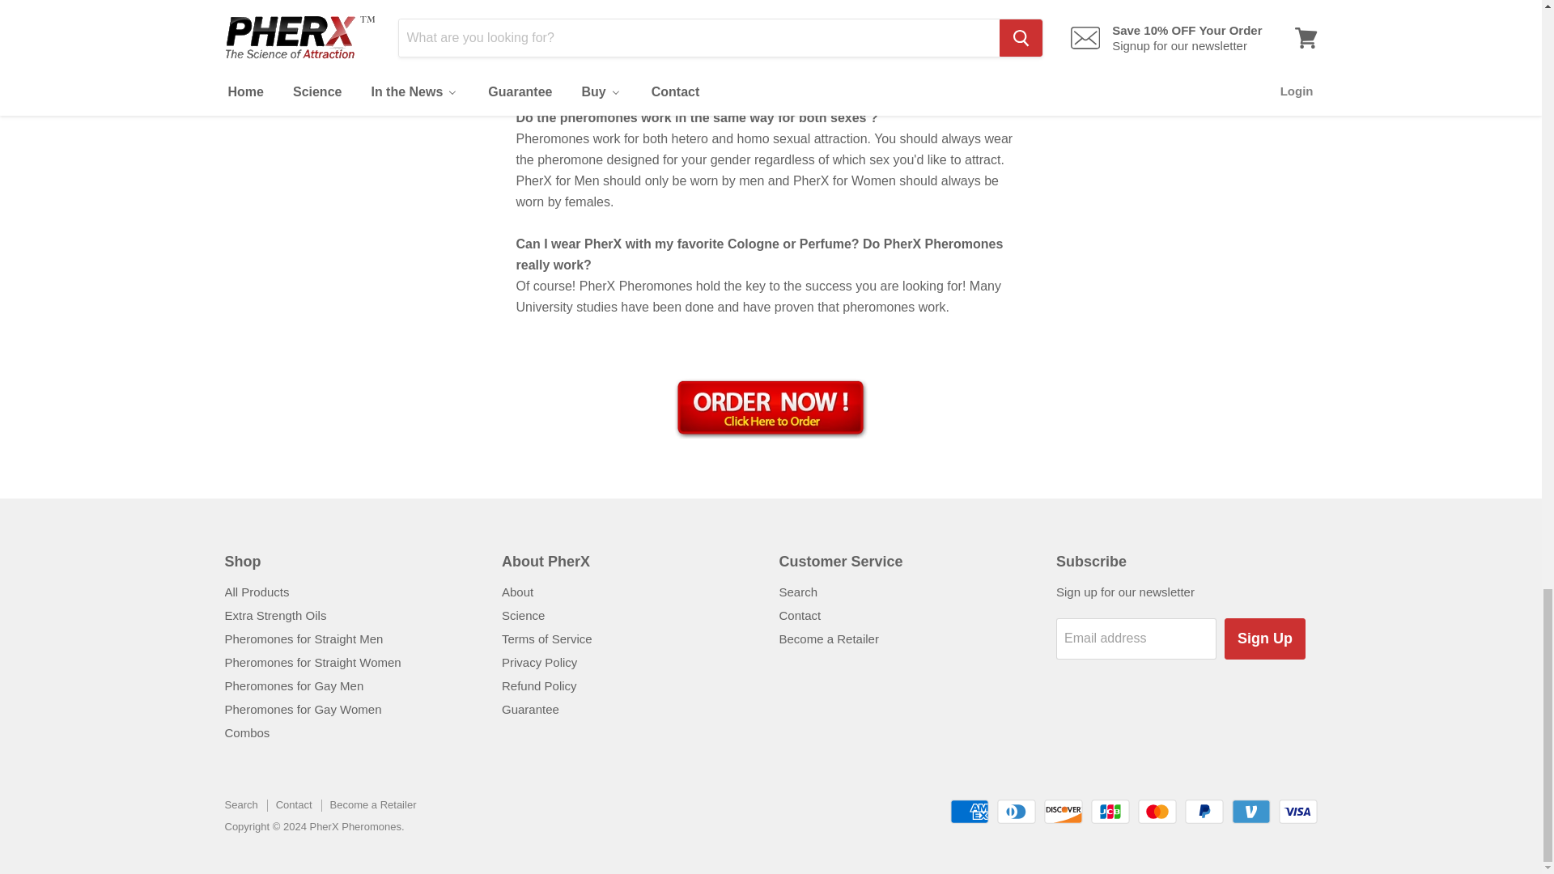  What do you see at coordinates (969, 812) in the screenshot?
I see `American Express` at bounding box center [969, 812].